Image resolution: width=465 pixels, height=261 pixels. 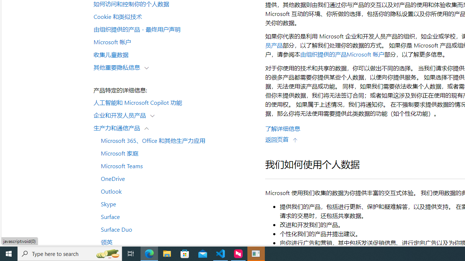 I want to click on Microsoft Teams, so click(x=176, y=166).